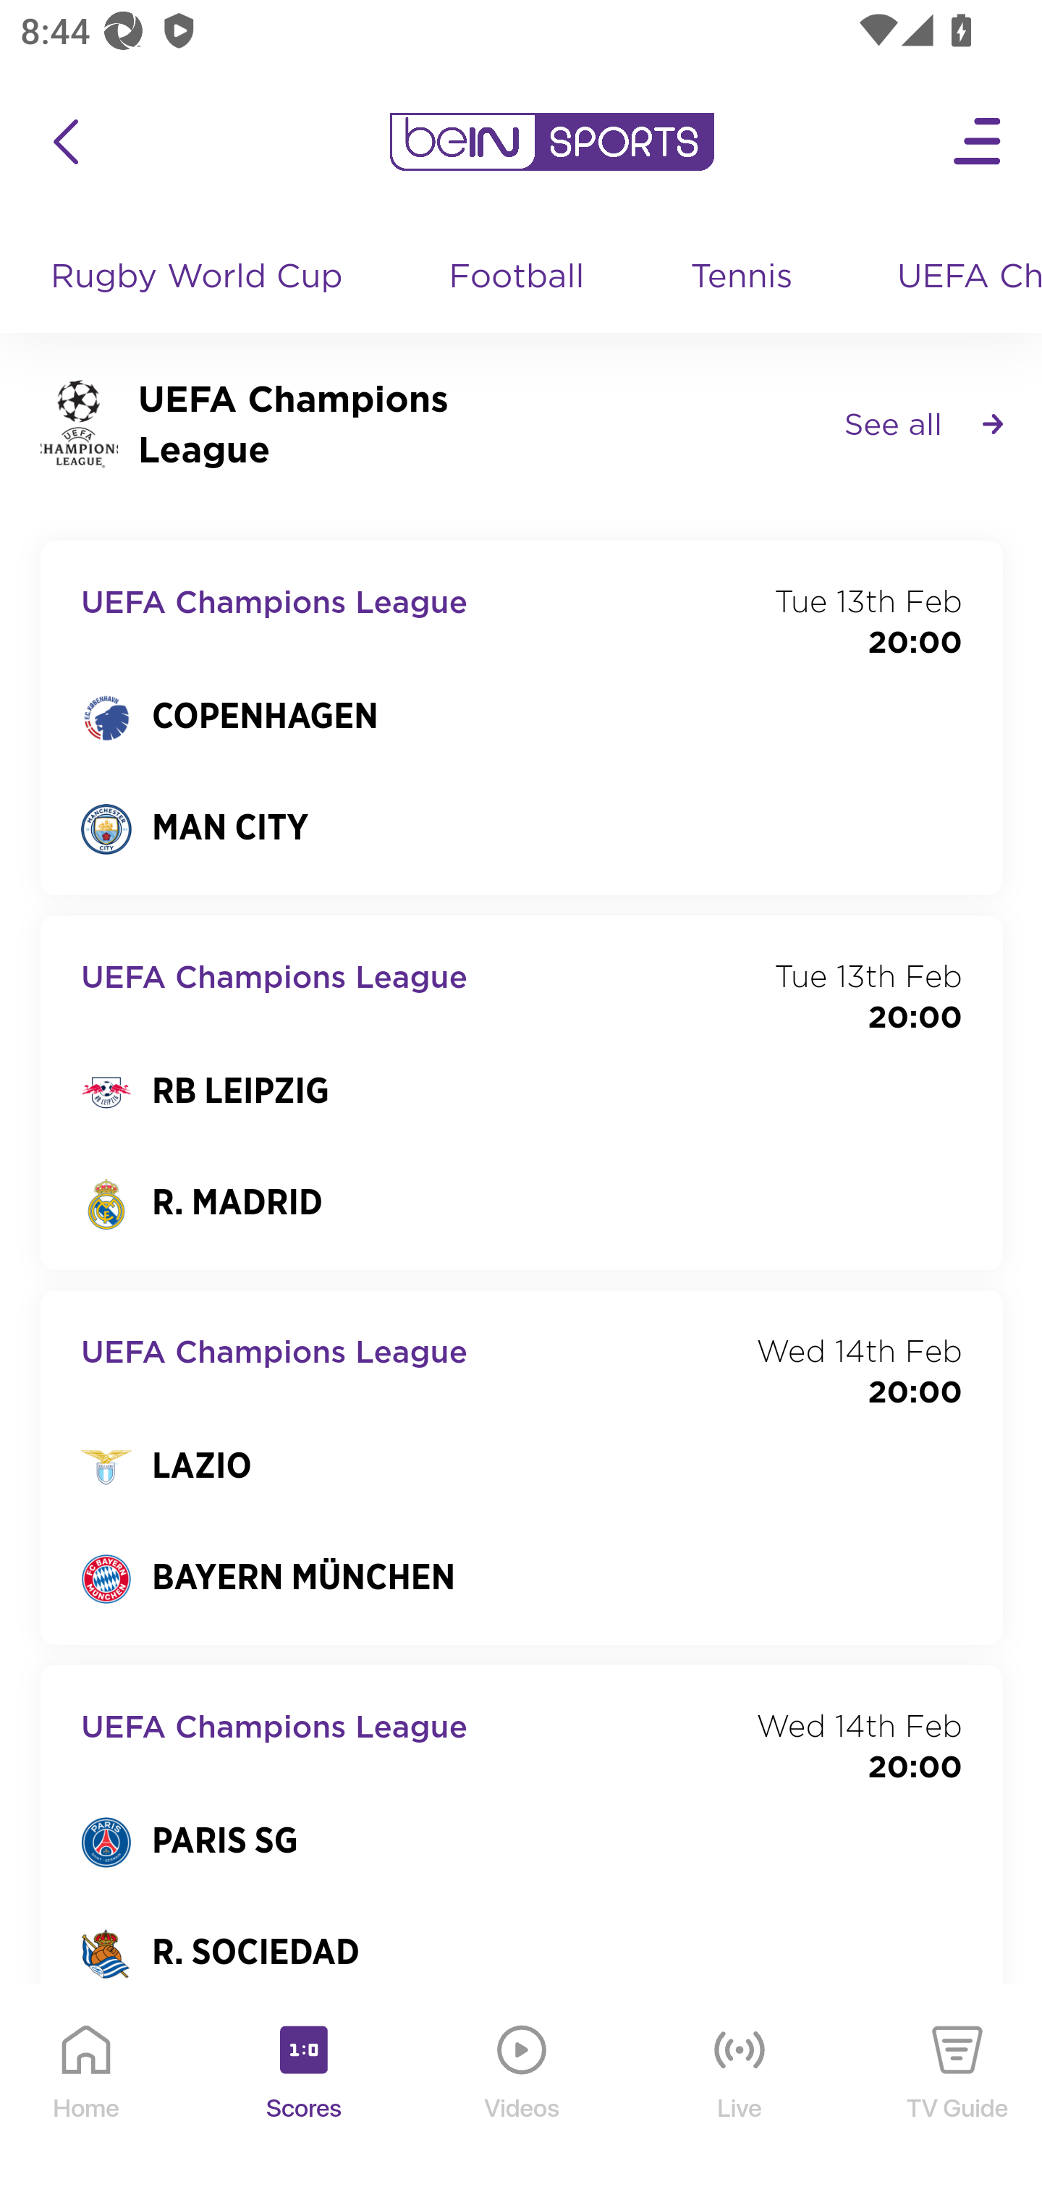 The height and width of the screenshot is (2200, 1042). Describe the element at coordinates (87, 2093) in the screenshot. I see `Home Home Icon Home` at that location.